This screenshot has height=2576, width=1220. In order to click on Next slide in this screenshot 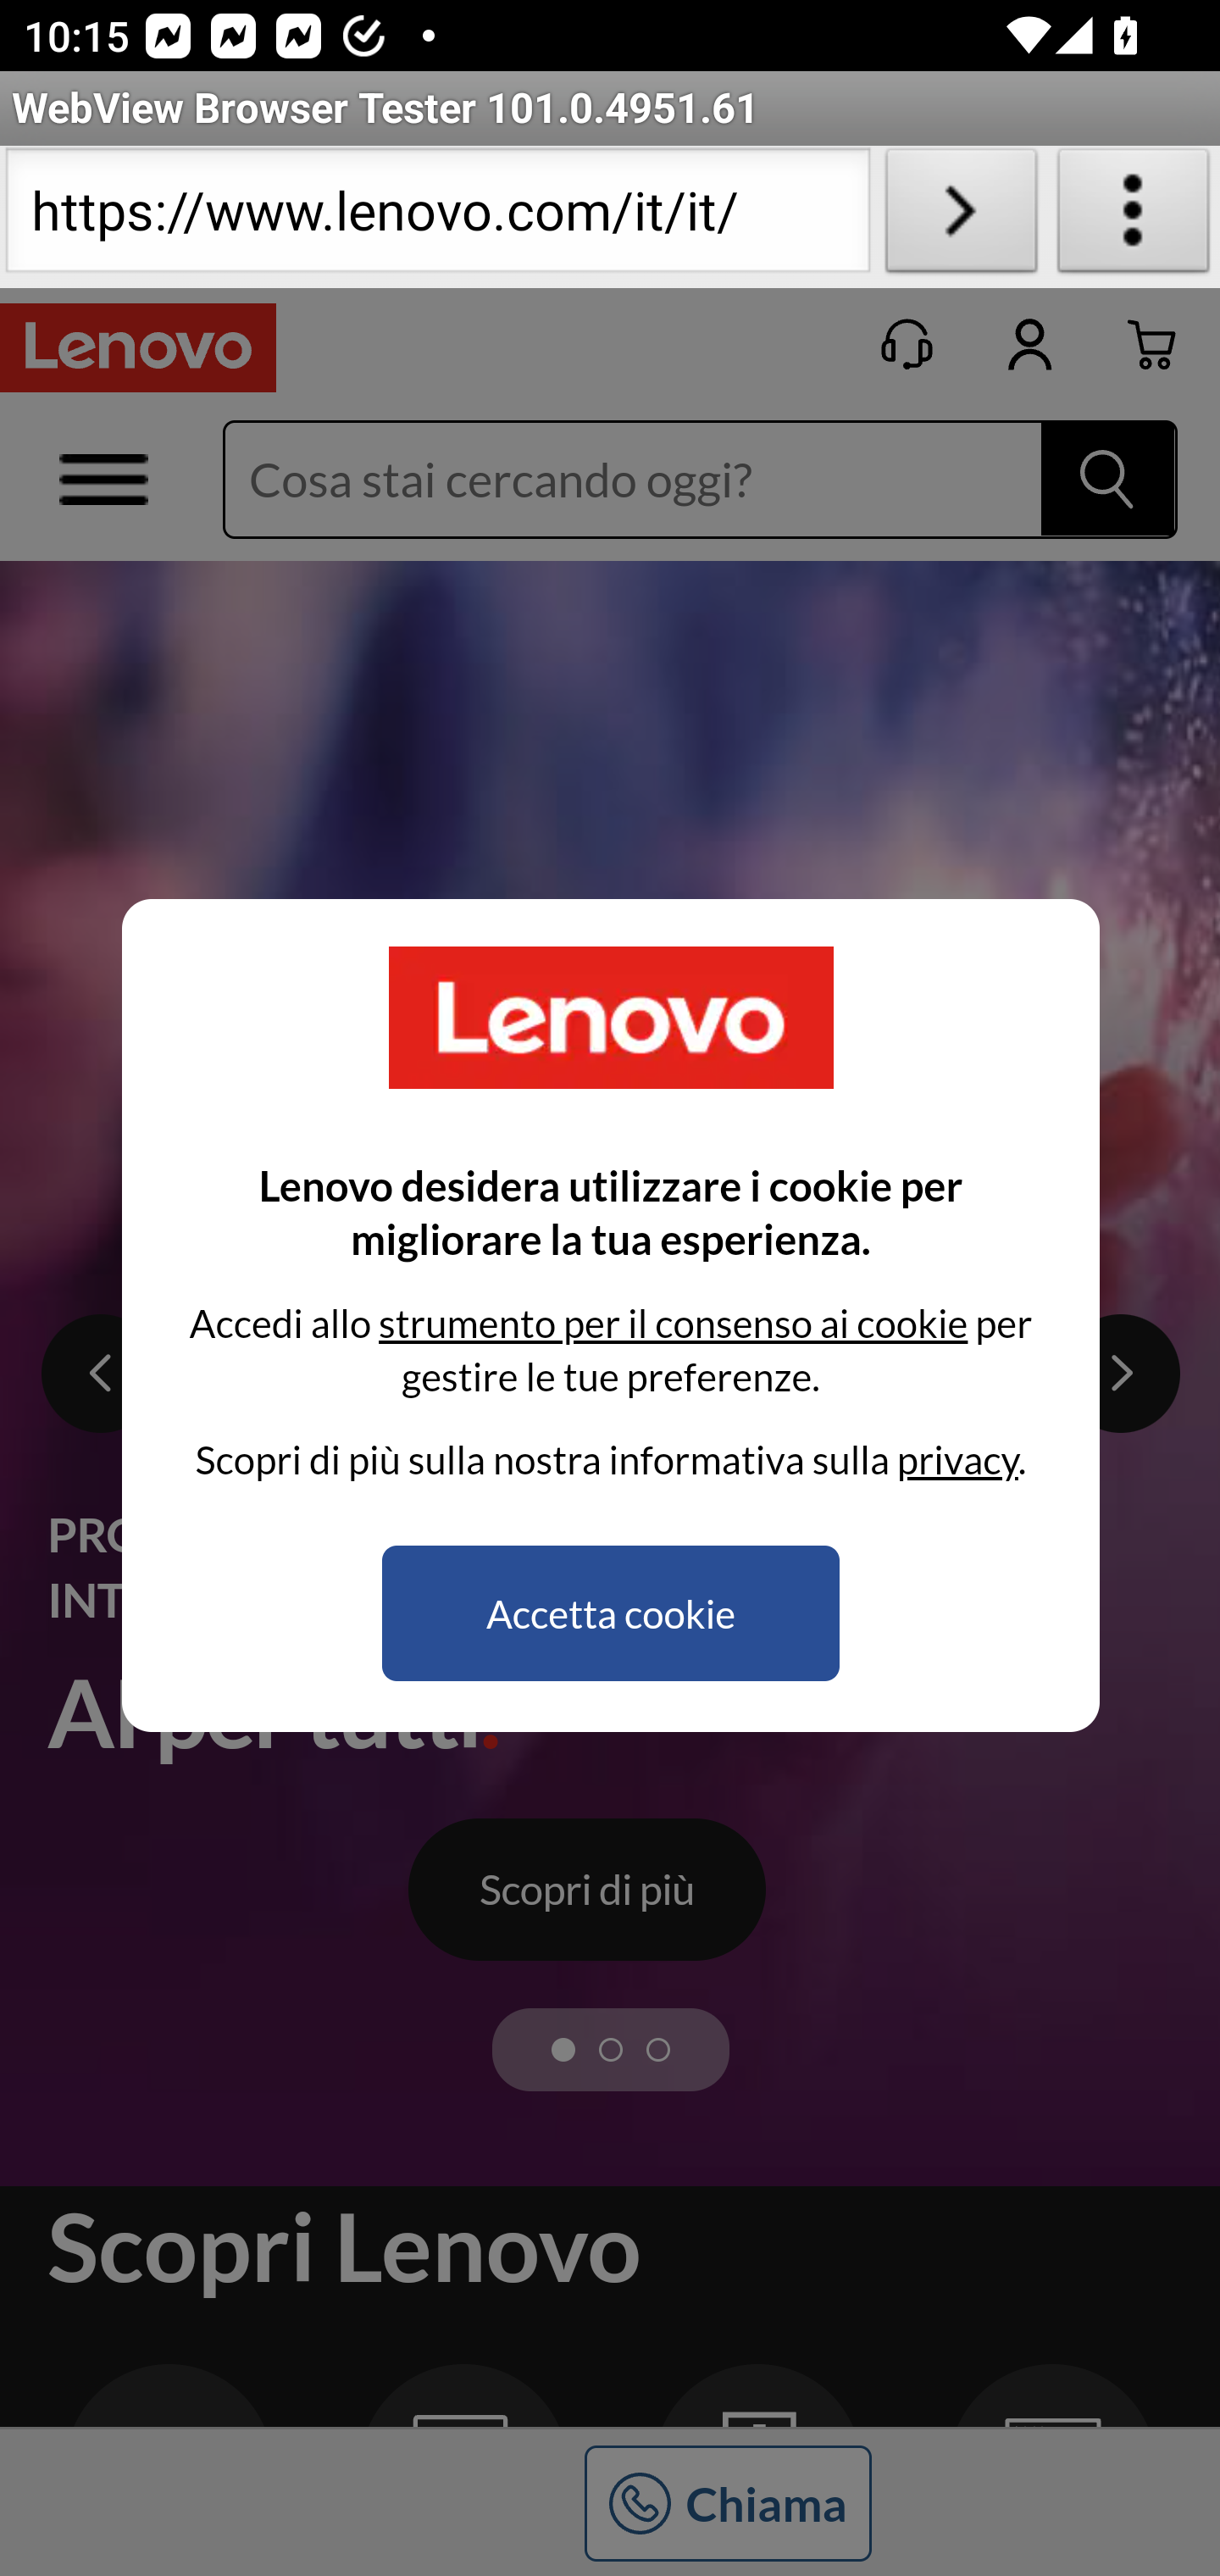, I will do `click(1122, 1374)`.